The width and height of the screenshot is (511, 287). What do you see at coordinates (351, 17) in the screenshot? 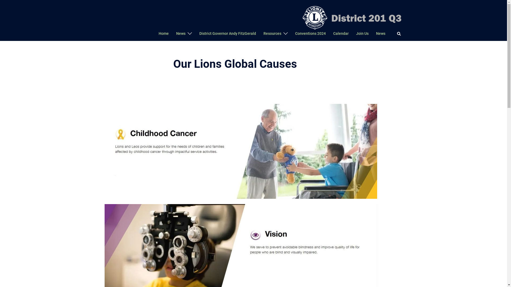
I see `District 201 Q3` at bounding box center [351, 17].